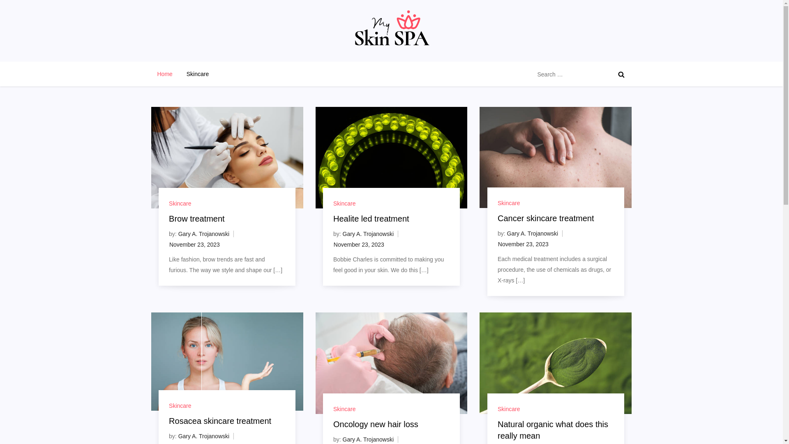 Image resolution: width=789 pixels, height=444 pixels. Describe the element at coordinates (524, 244) in the screenshot. I see `November 23, 2023` at that location.